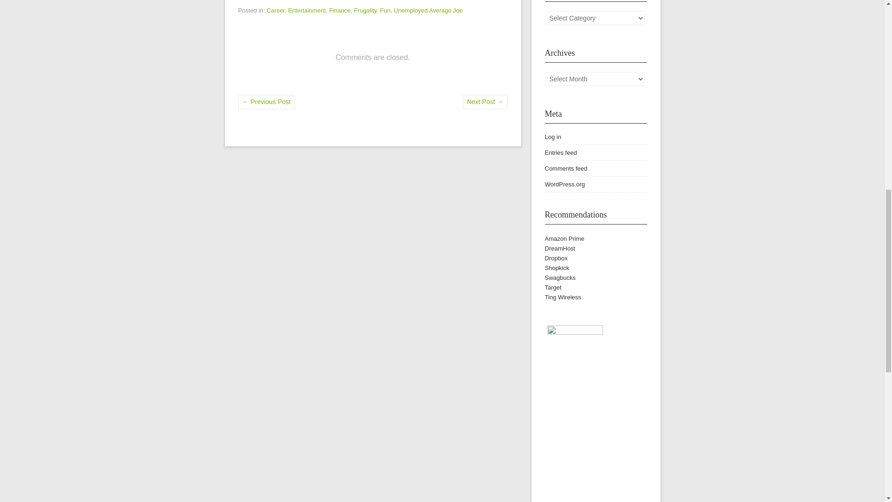 The width and height of the screenshot is (892, 502). What do you see at coordinates (560, 152) in the screenshot?
I see `Entries feed` at bounding box center [560, 152].